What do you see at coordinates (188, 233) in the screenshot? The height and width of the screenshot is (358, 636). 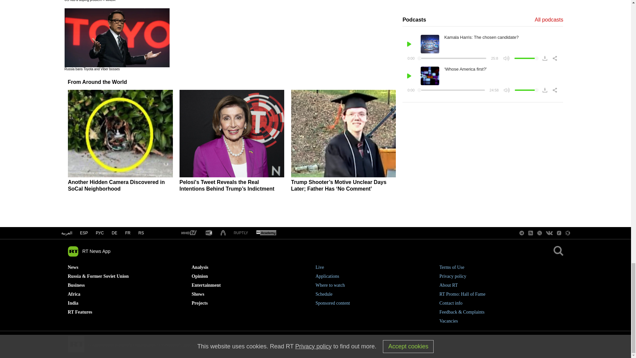 I see `RT ` at bounding box center [188, 233].